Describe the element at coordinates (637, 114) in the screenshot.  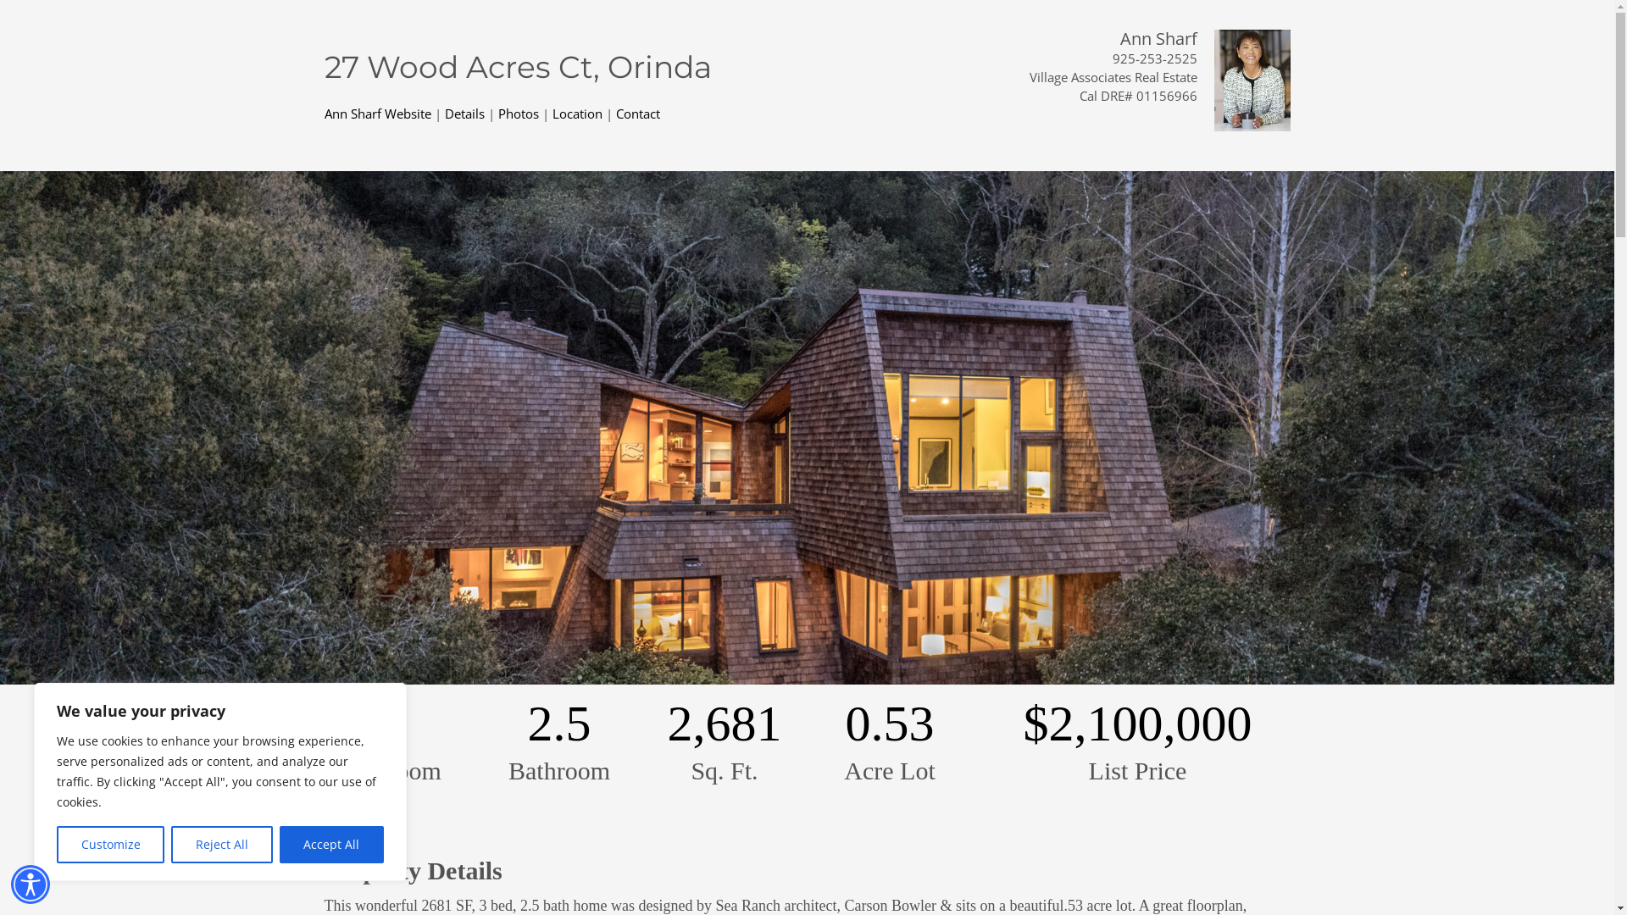
I see `Contact` at that location.